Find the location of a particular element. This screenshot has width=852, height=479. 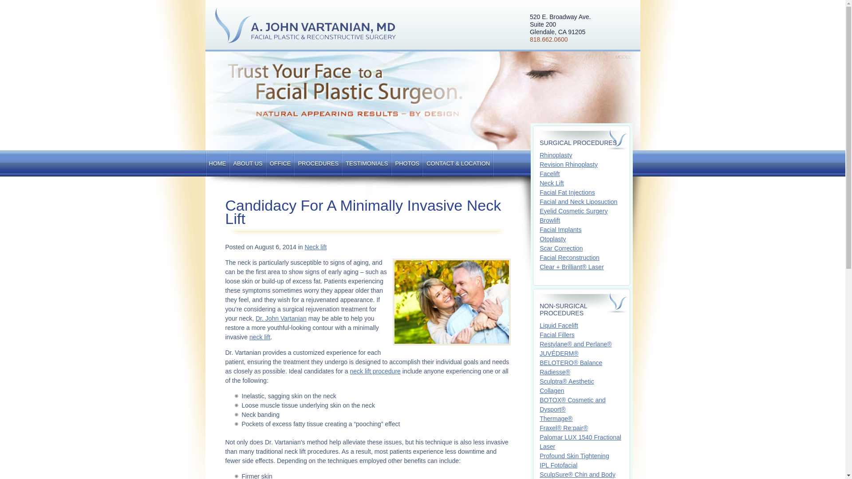

OFFICE is located at coordinates (217, 163).